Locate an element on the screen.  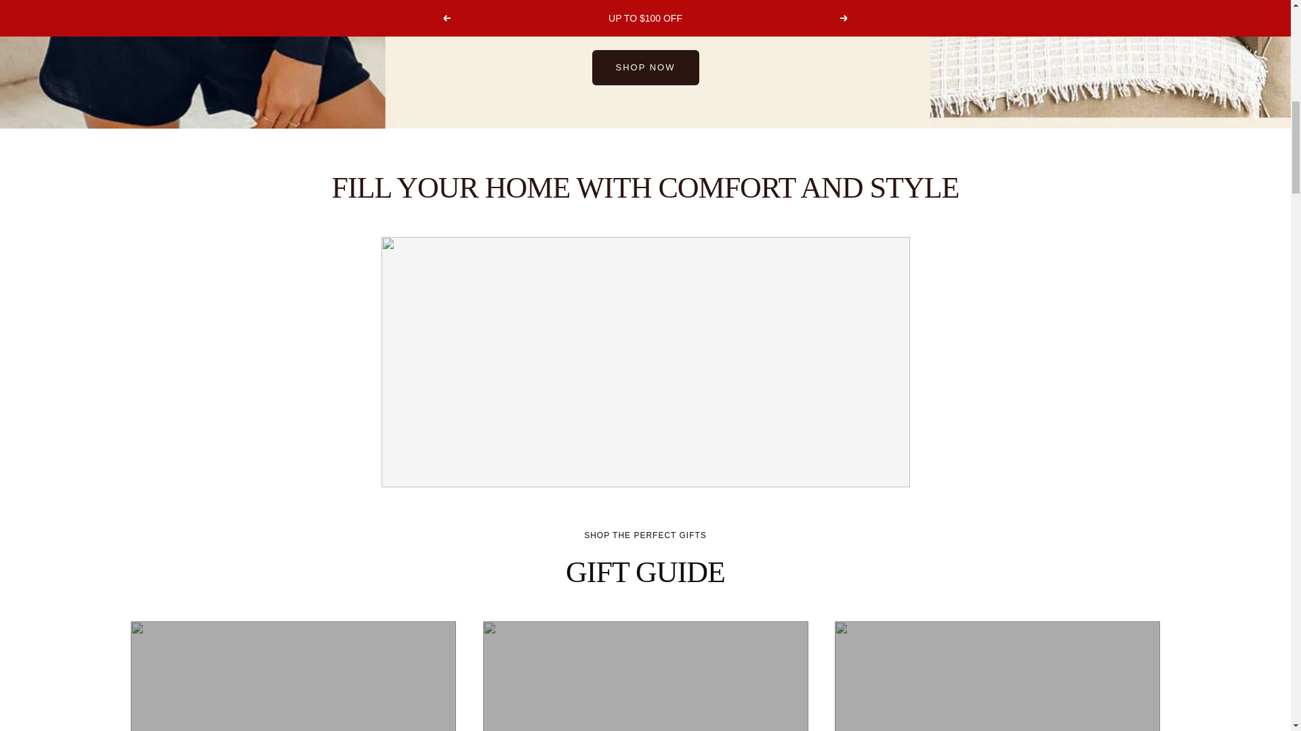
SHOP COLLECTION is located at coordinates (997, 676).